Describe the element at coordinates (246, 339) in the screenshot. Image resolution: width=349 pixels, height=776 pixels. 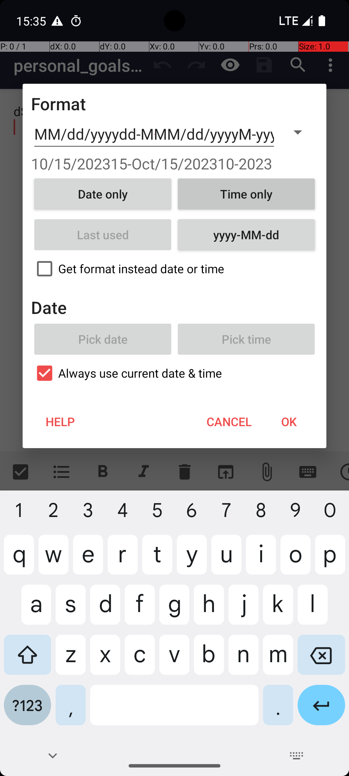
I see `Pick time` at that location.